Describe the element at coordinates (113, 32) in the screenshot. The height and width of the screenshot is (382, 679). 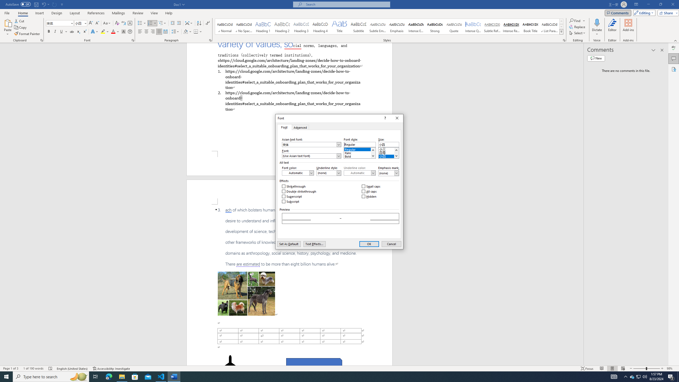
I see `Font Color Automatic` at that location.